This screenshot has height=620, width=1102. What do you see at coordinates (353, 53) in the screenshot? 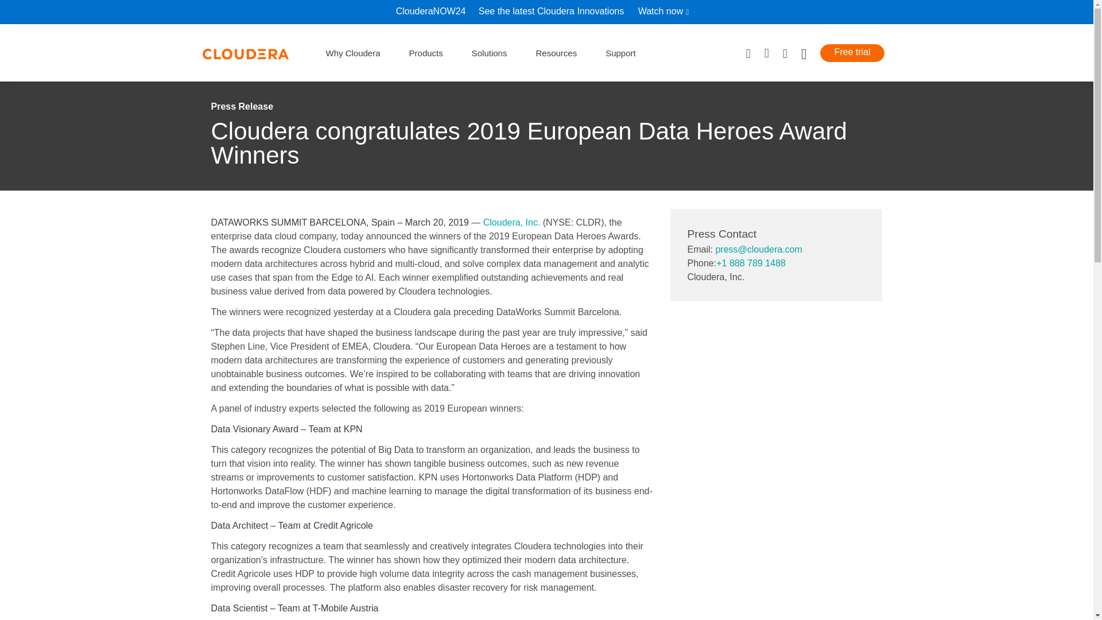
I see `Why Cloudera` at bounding box center [353, 53].